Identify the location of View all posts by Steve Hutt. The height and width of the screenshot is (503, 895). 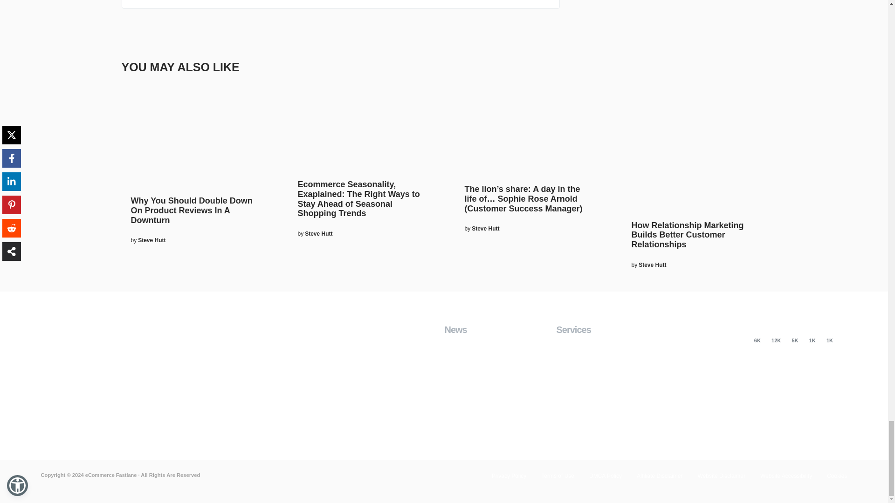
(485, 228).